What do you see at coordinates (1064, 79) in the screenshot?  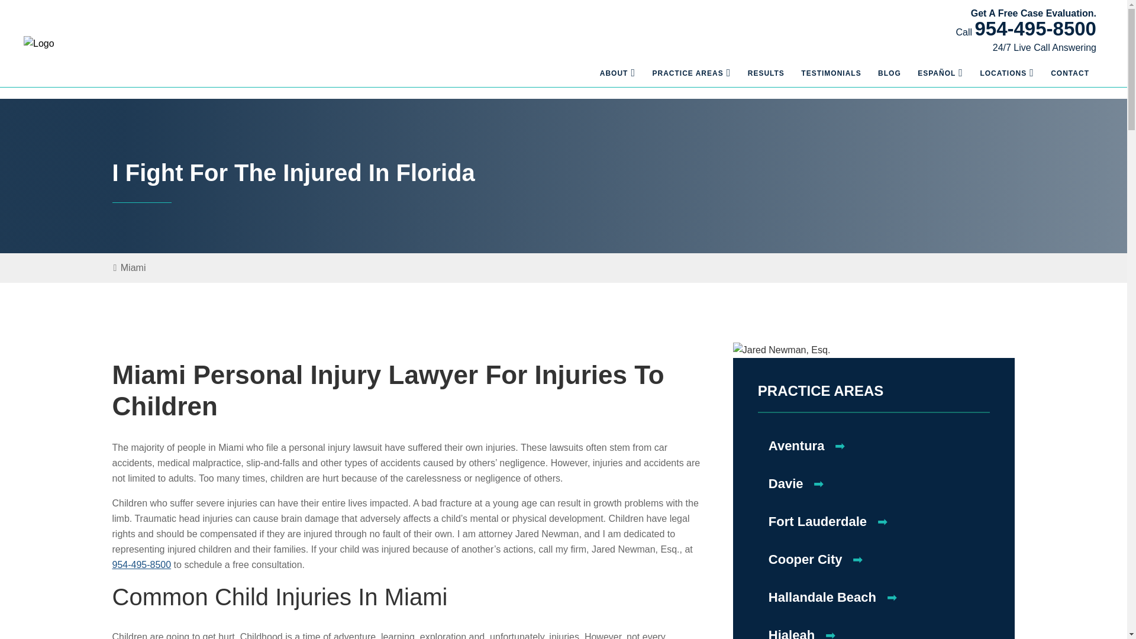 I see `CONTACT` at bounding box center [1064, 79].